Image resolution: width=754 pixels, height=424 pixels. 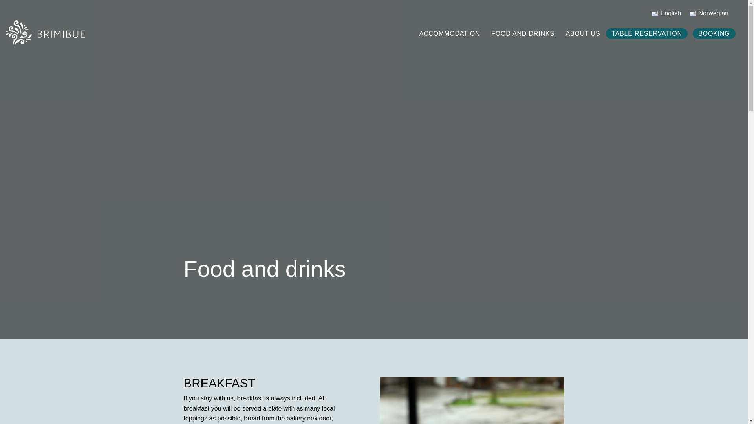 What do you see at coordinates (523, 34) in the screenshot?
I see `FOOD AND DRINKS` at bounding box center [523, 34].